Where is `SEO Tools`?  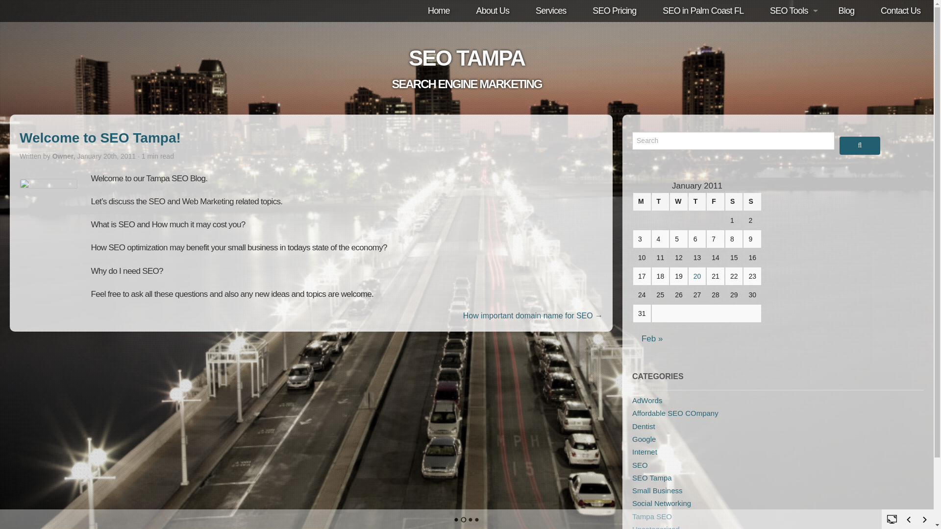
SEO Tools is located at coordinates (791, 11).